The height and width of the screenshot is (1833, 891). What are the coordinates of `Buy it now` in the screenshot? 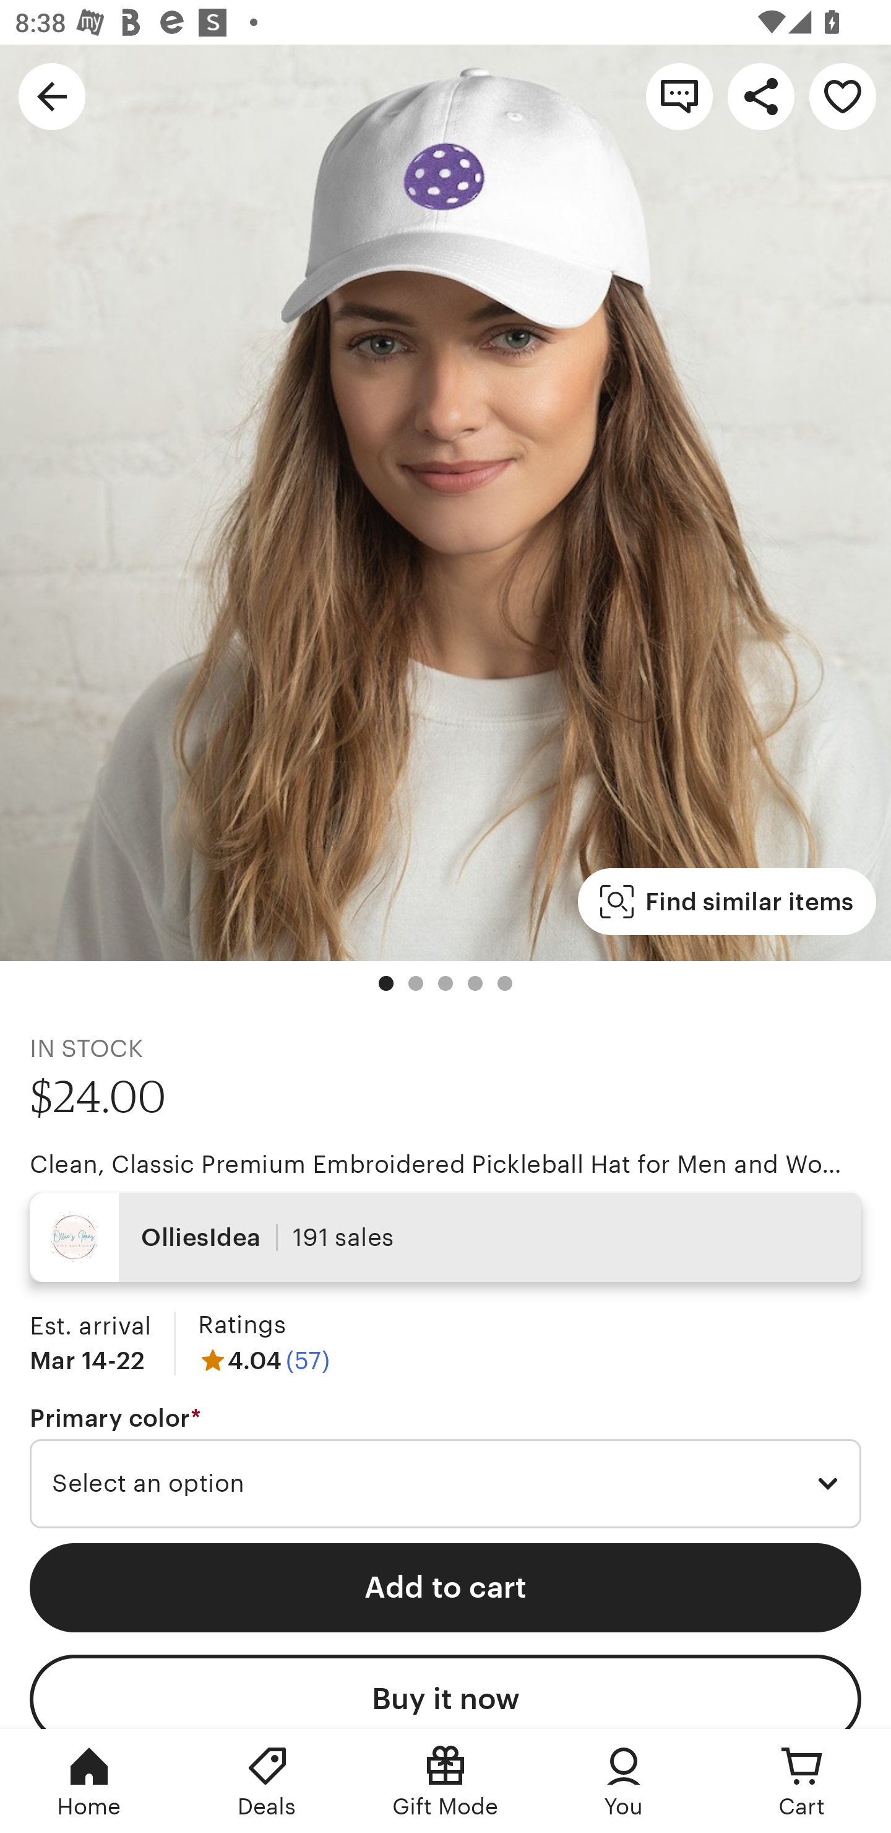 It's located at (445, 1692).